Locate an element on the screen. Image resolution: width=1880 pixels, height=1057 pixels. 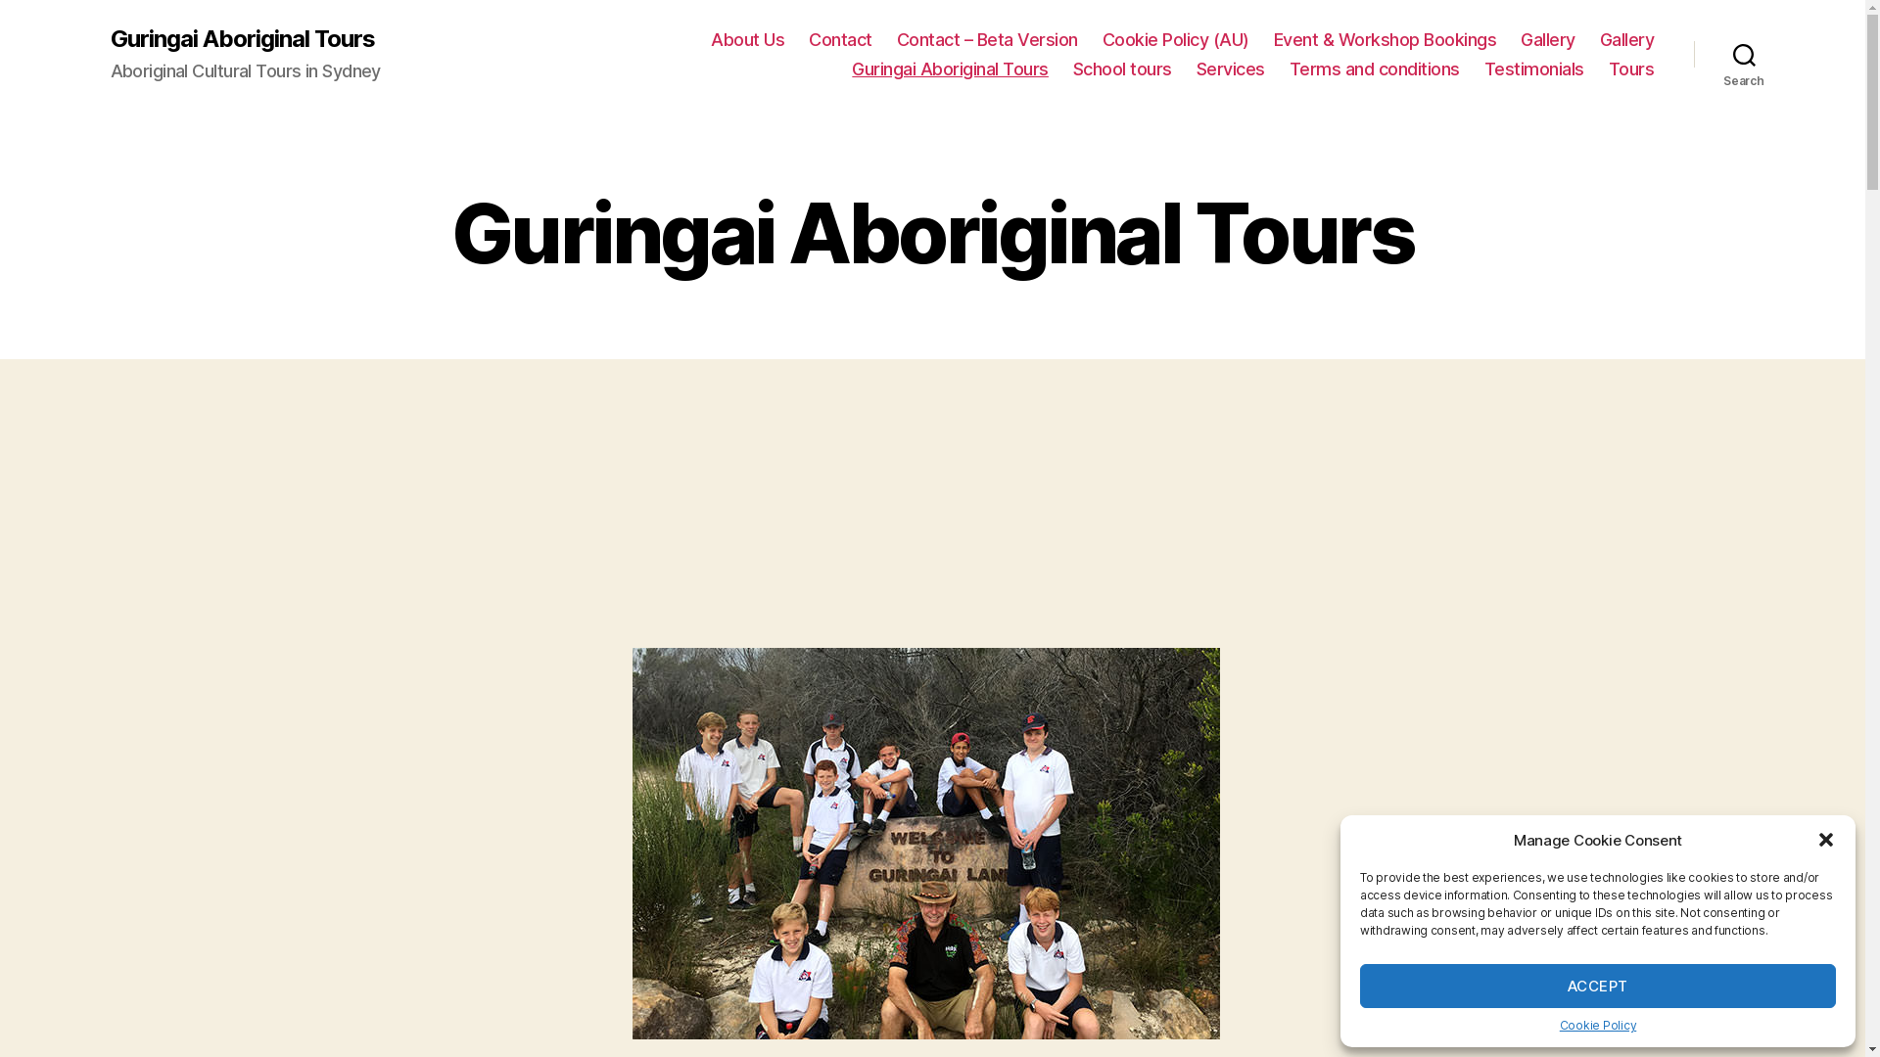
Event & Workshop Bookings is located at coordinates (1386, 40).